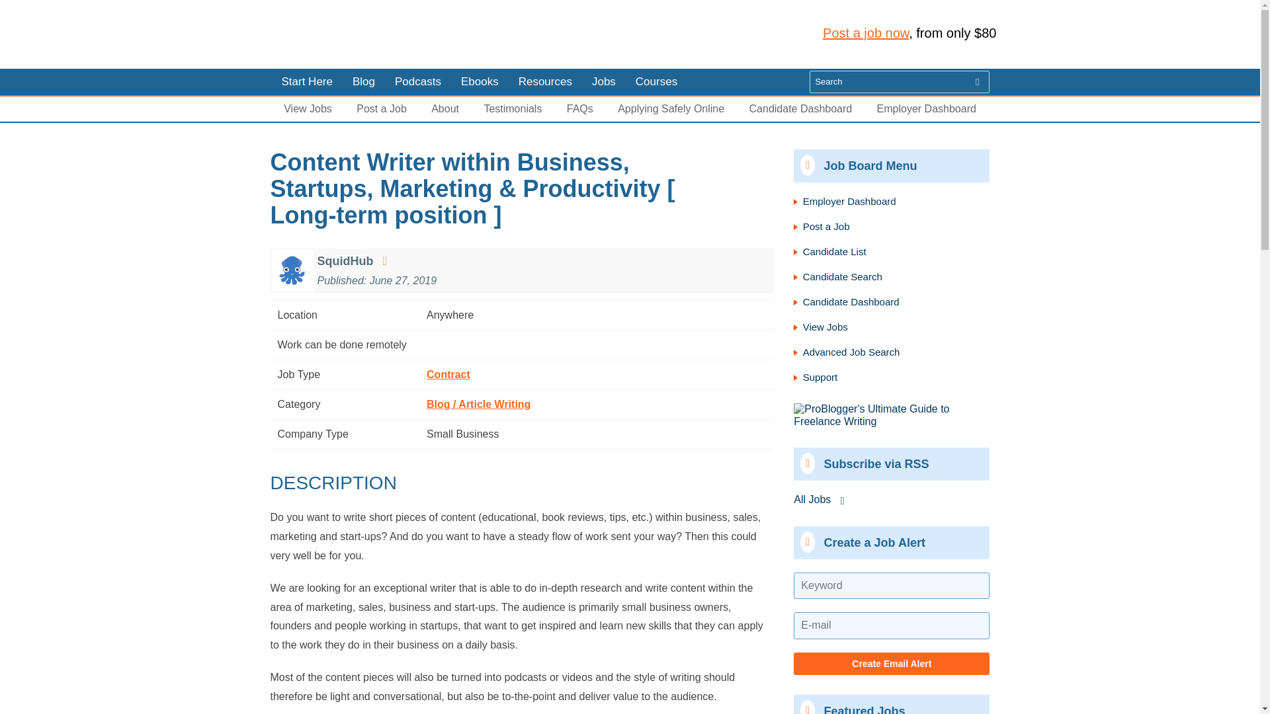 The height and width of the screenshot is (714, 1270). Describe the element at coordinates (927, 108) in the screenshot. I see `Employer Dashboard` at that location.